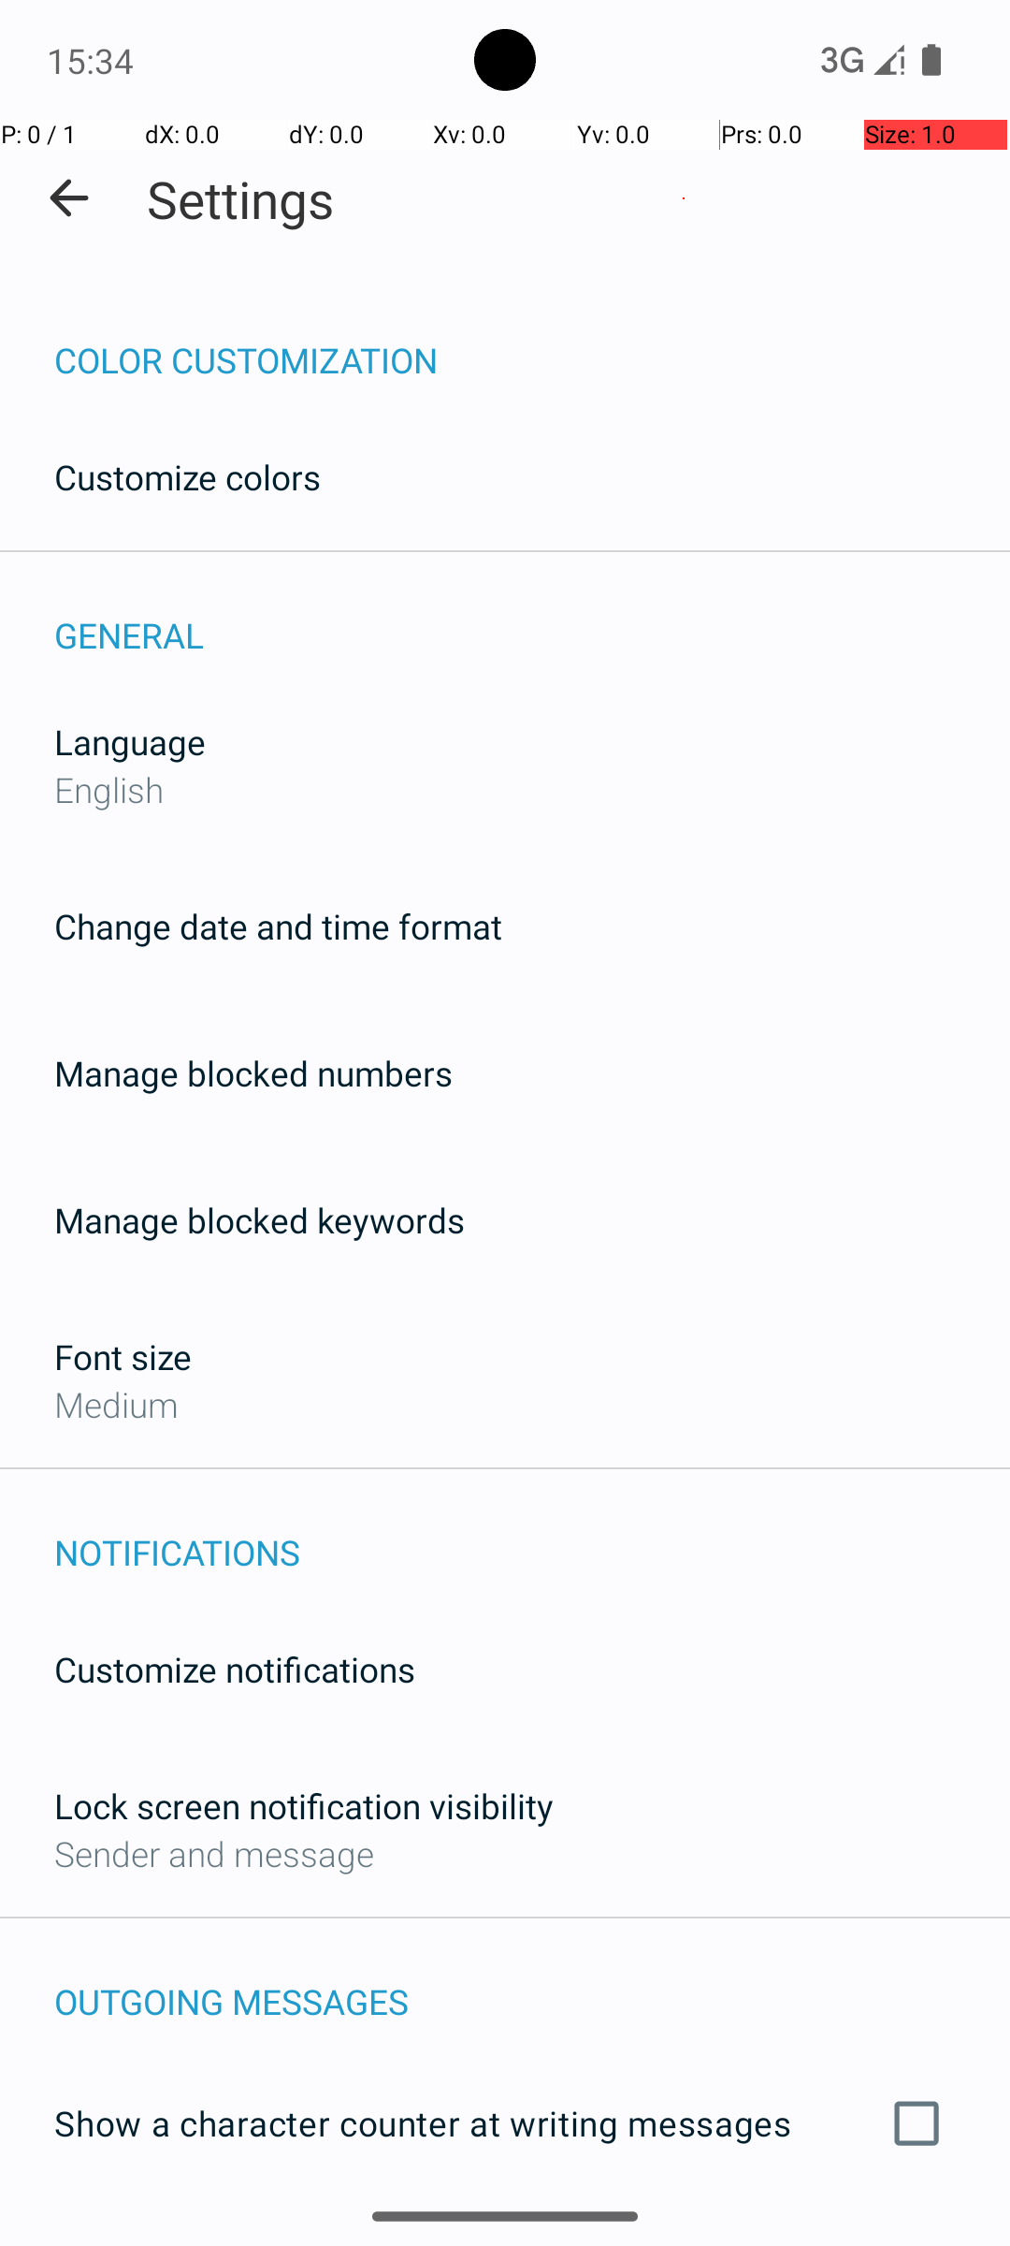  What do you see at coordinates (505, 2123) in the screenshot?
I see `Show a character counter at writing messages` at bounding box center [505, 2123].